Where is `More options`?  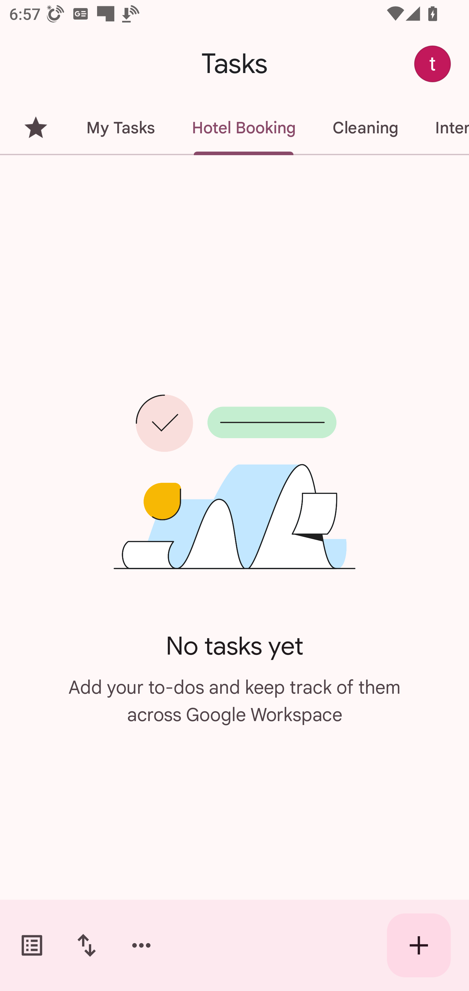
More options is located at coordinates (141, 945).